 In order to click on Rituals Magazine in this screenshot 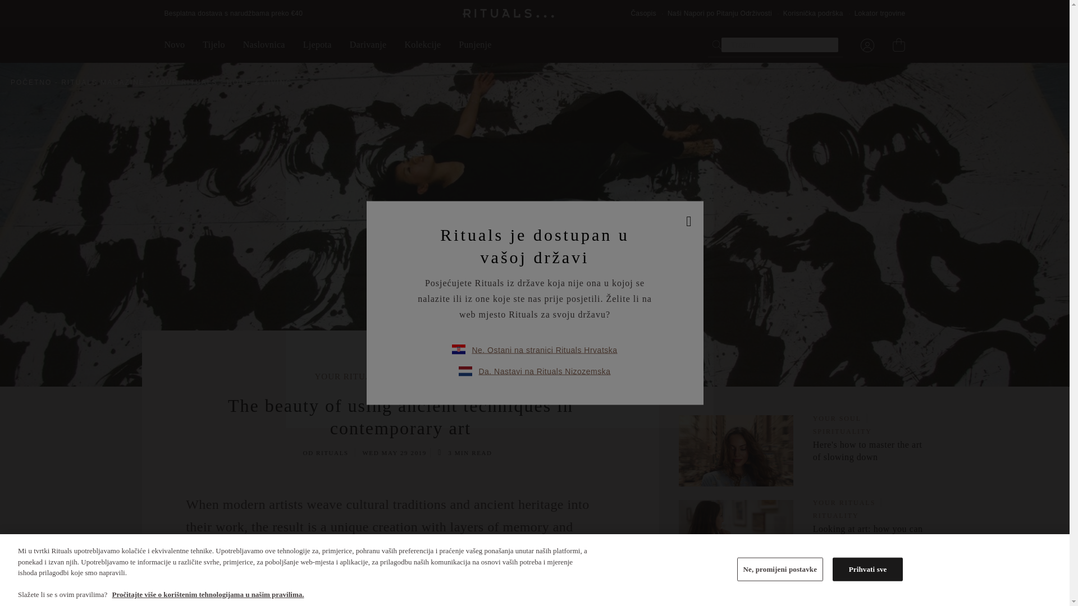, I will do `click(106, 82)`.